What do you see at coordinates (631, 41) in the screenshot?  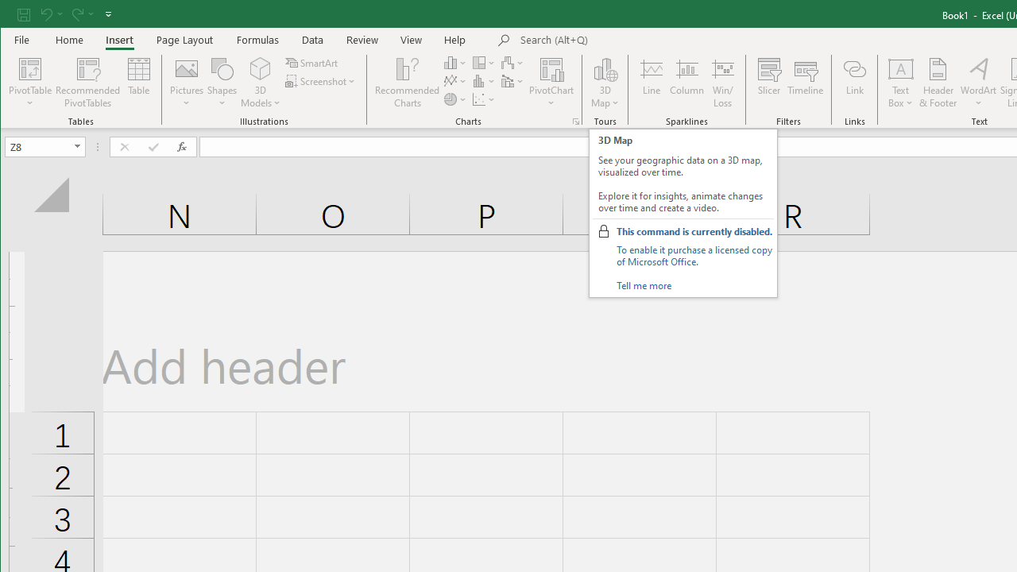 I see `Microsoft search` at bounding box center [631, 41].